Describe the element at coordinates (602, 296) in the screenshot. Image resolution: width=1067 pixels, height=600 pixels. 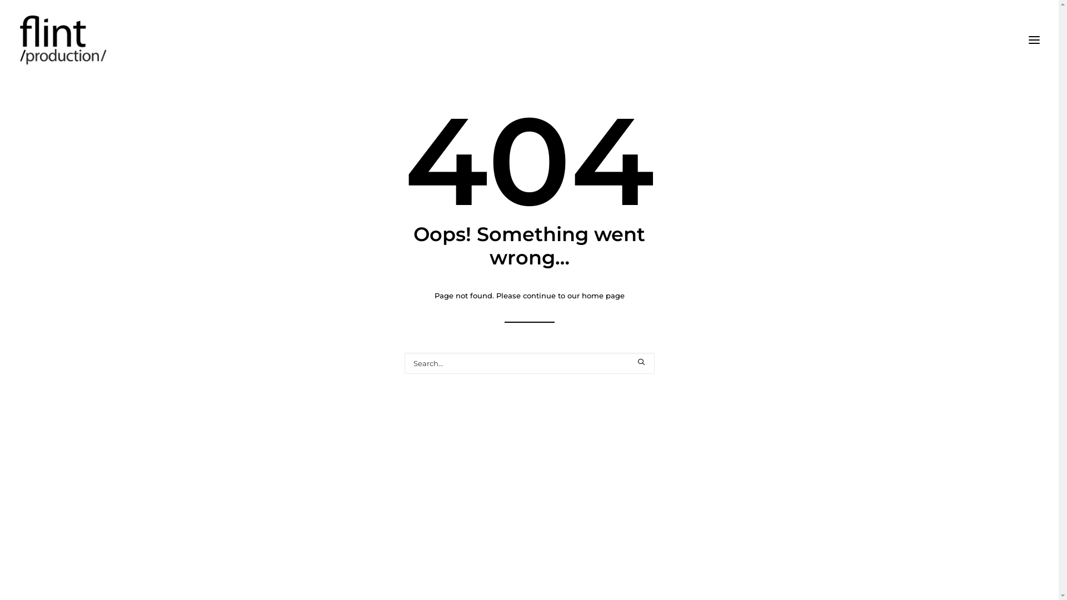
I see `home page` at that location.